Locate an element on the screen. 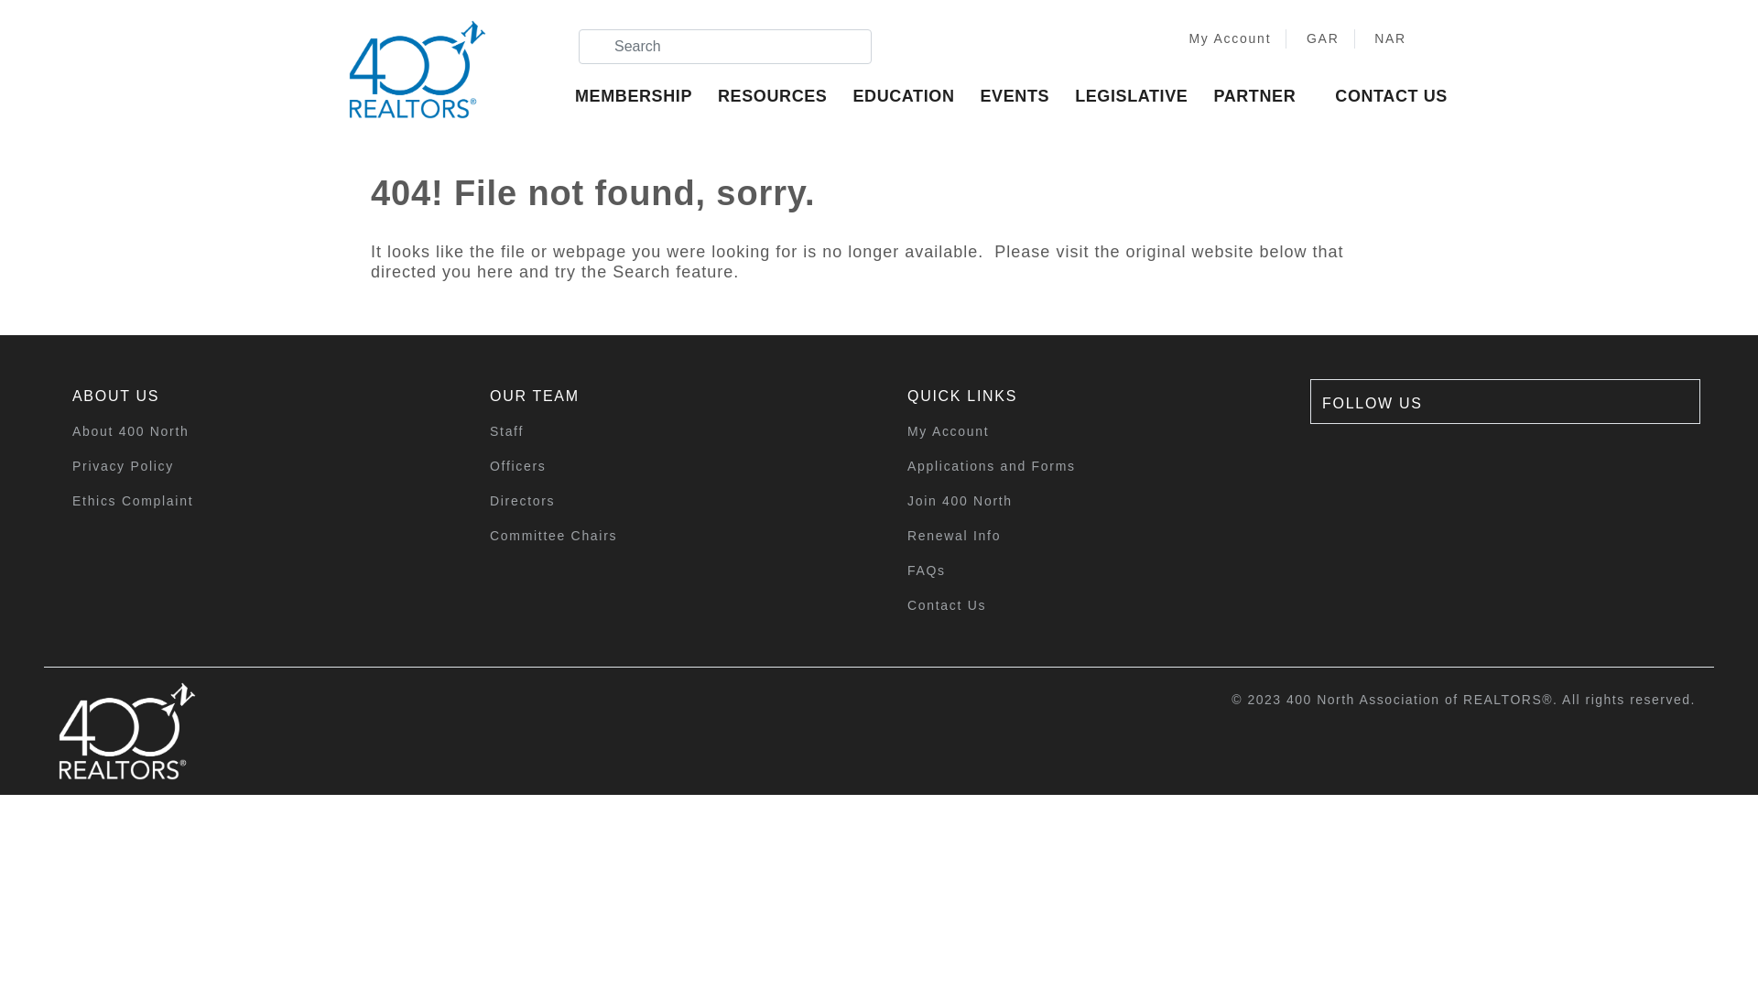 Image resolution: width=1758 pixels, height=989 pixels. Staff is located at coordinates (670, 431).